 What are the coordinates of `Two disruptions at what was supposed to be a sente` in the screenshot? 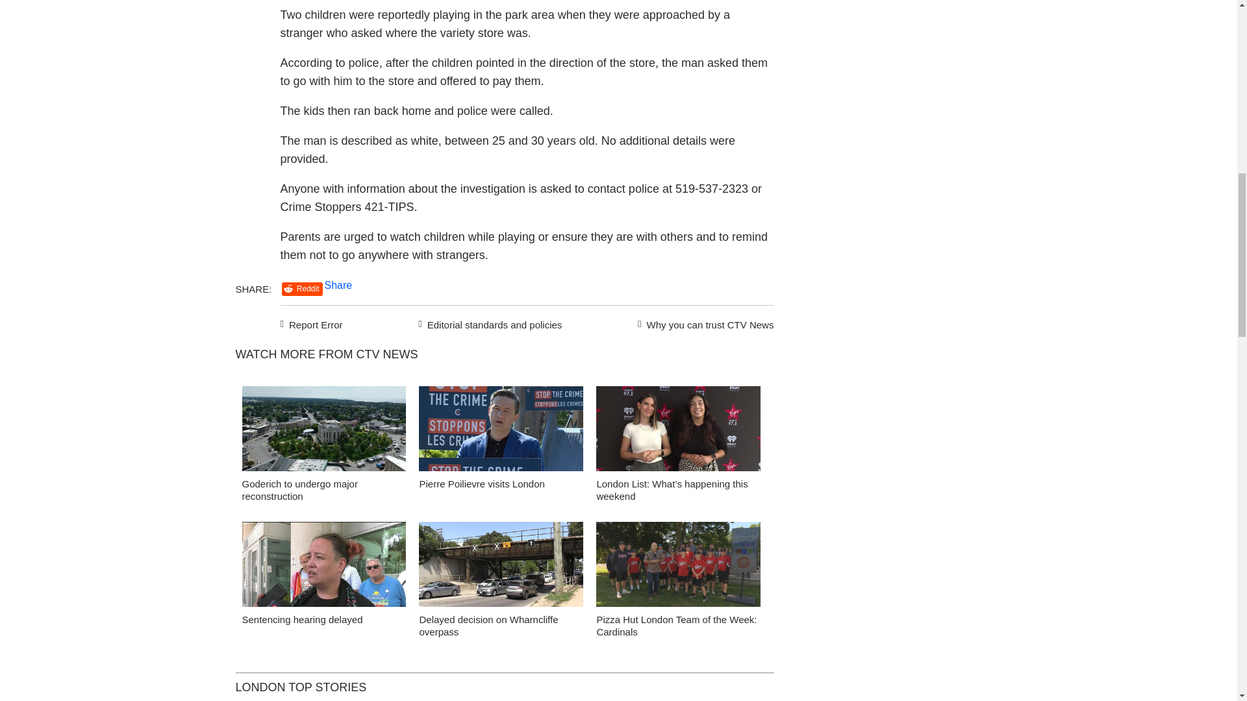 It's located at (323, 567).